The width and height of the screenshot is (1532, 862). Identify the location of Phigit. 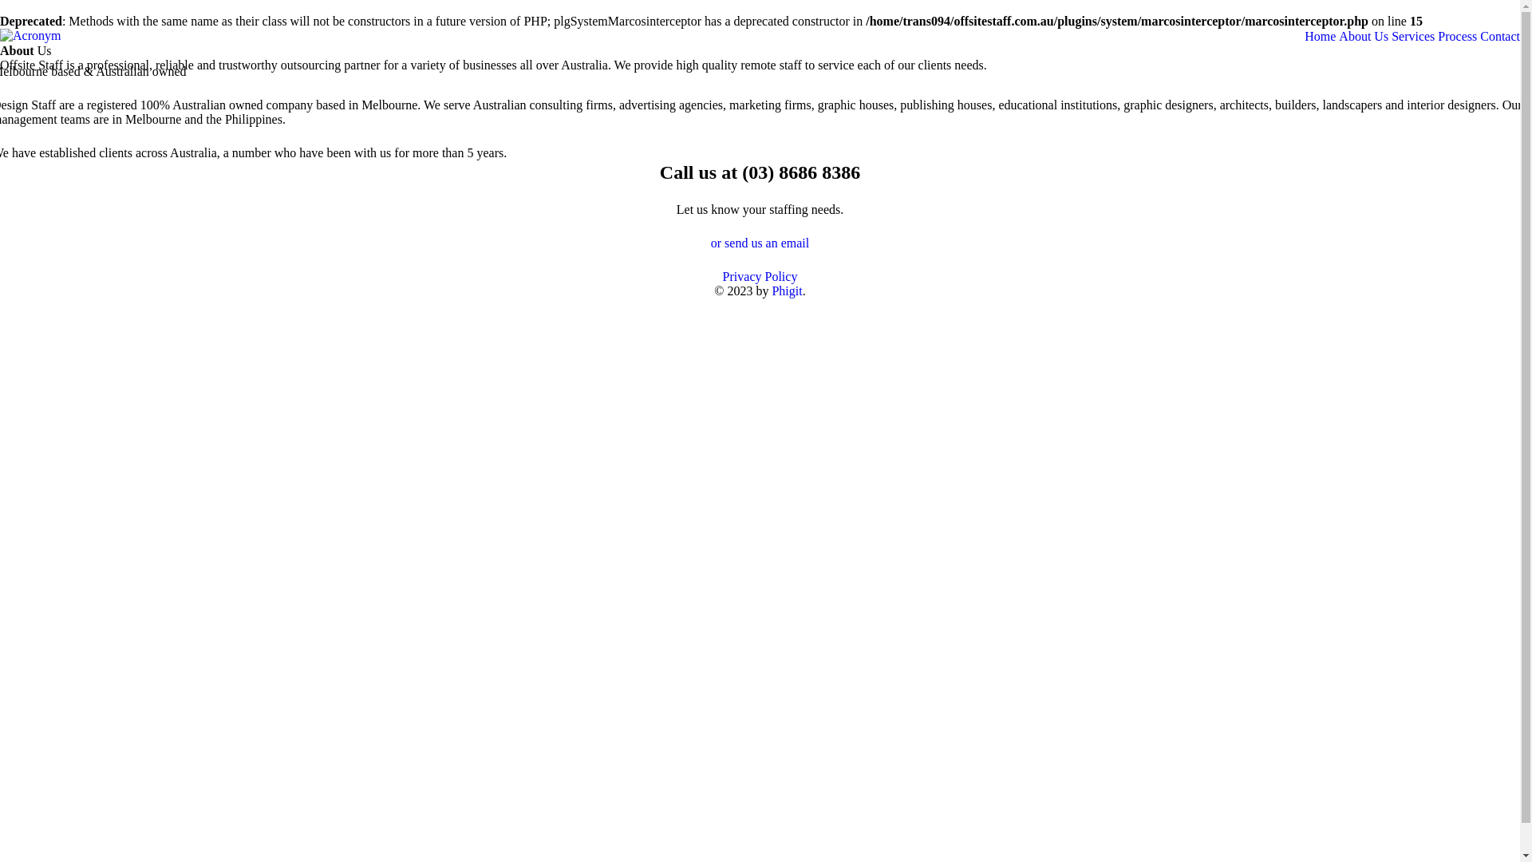
(787, 291).